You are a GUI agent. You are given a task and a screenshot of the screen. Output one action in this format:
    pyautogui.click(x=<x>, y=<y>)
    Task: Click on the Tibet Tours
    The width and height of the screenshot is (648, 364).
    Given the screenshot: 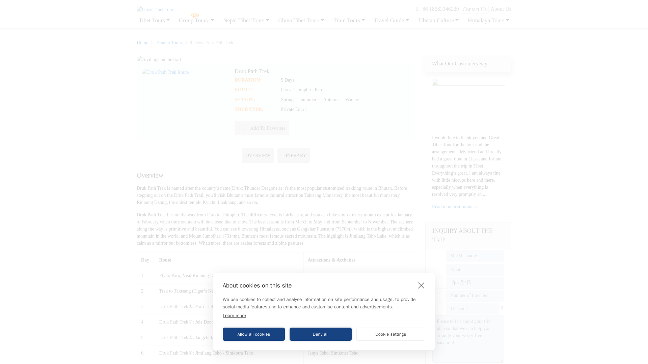 What is the action you would take?
    pyautogui.click(x=154, y=20)
    